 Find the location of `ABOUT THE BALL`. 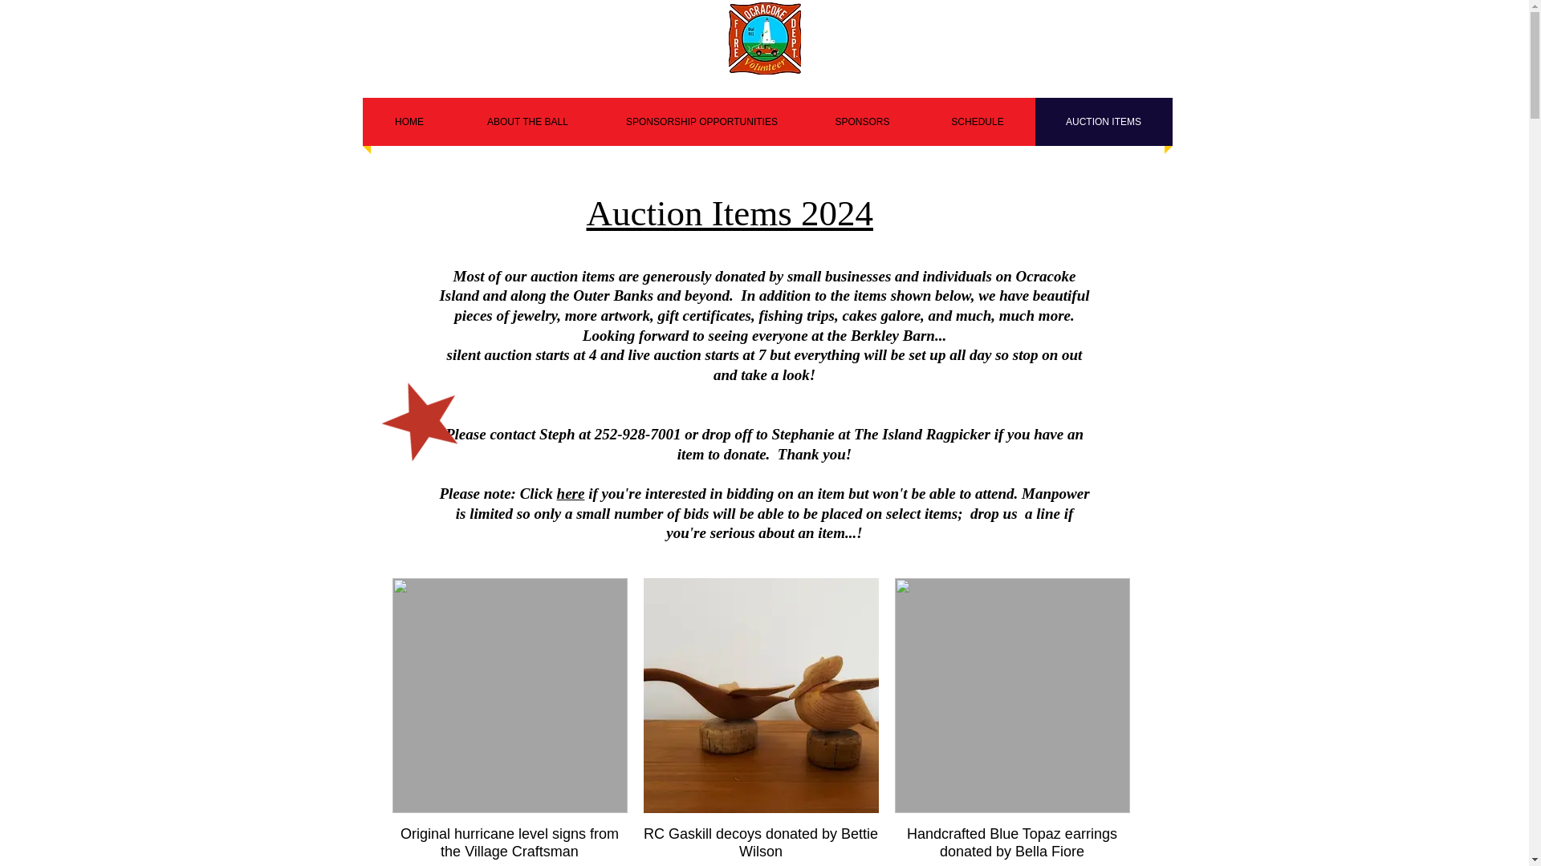

ABOUT THE BALL is located at coordinates (527, 122).